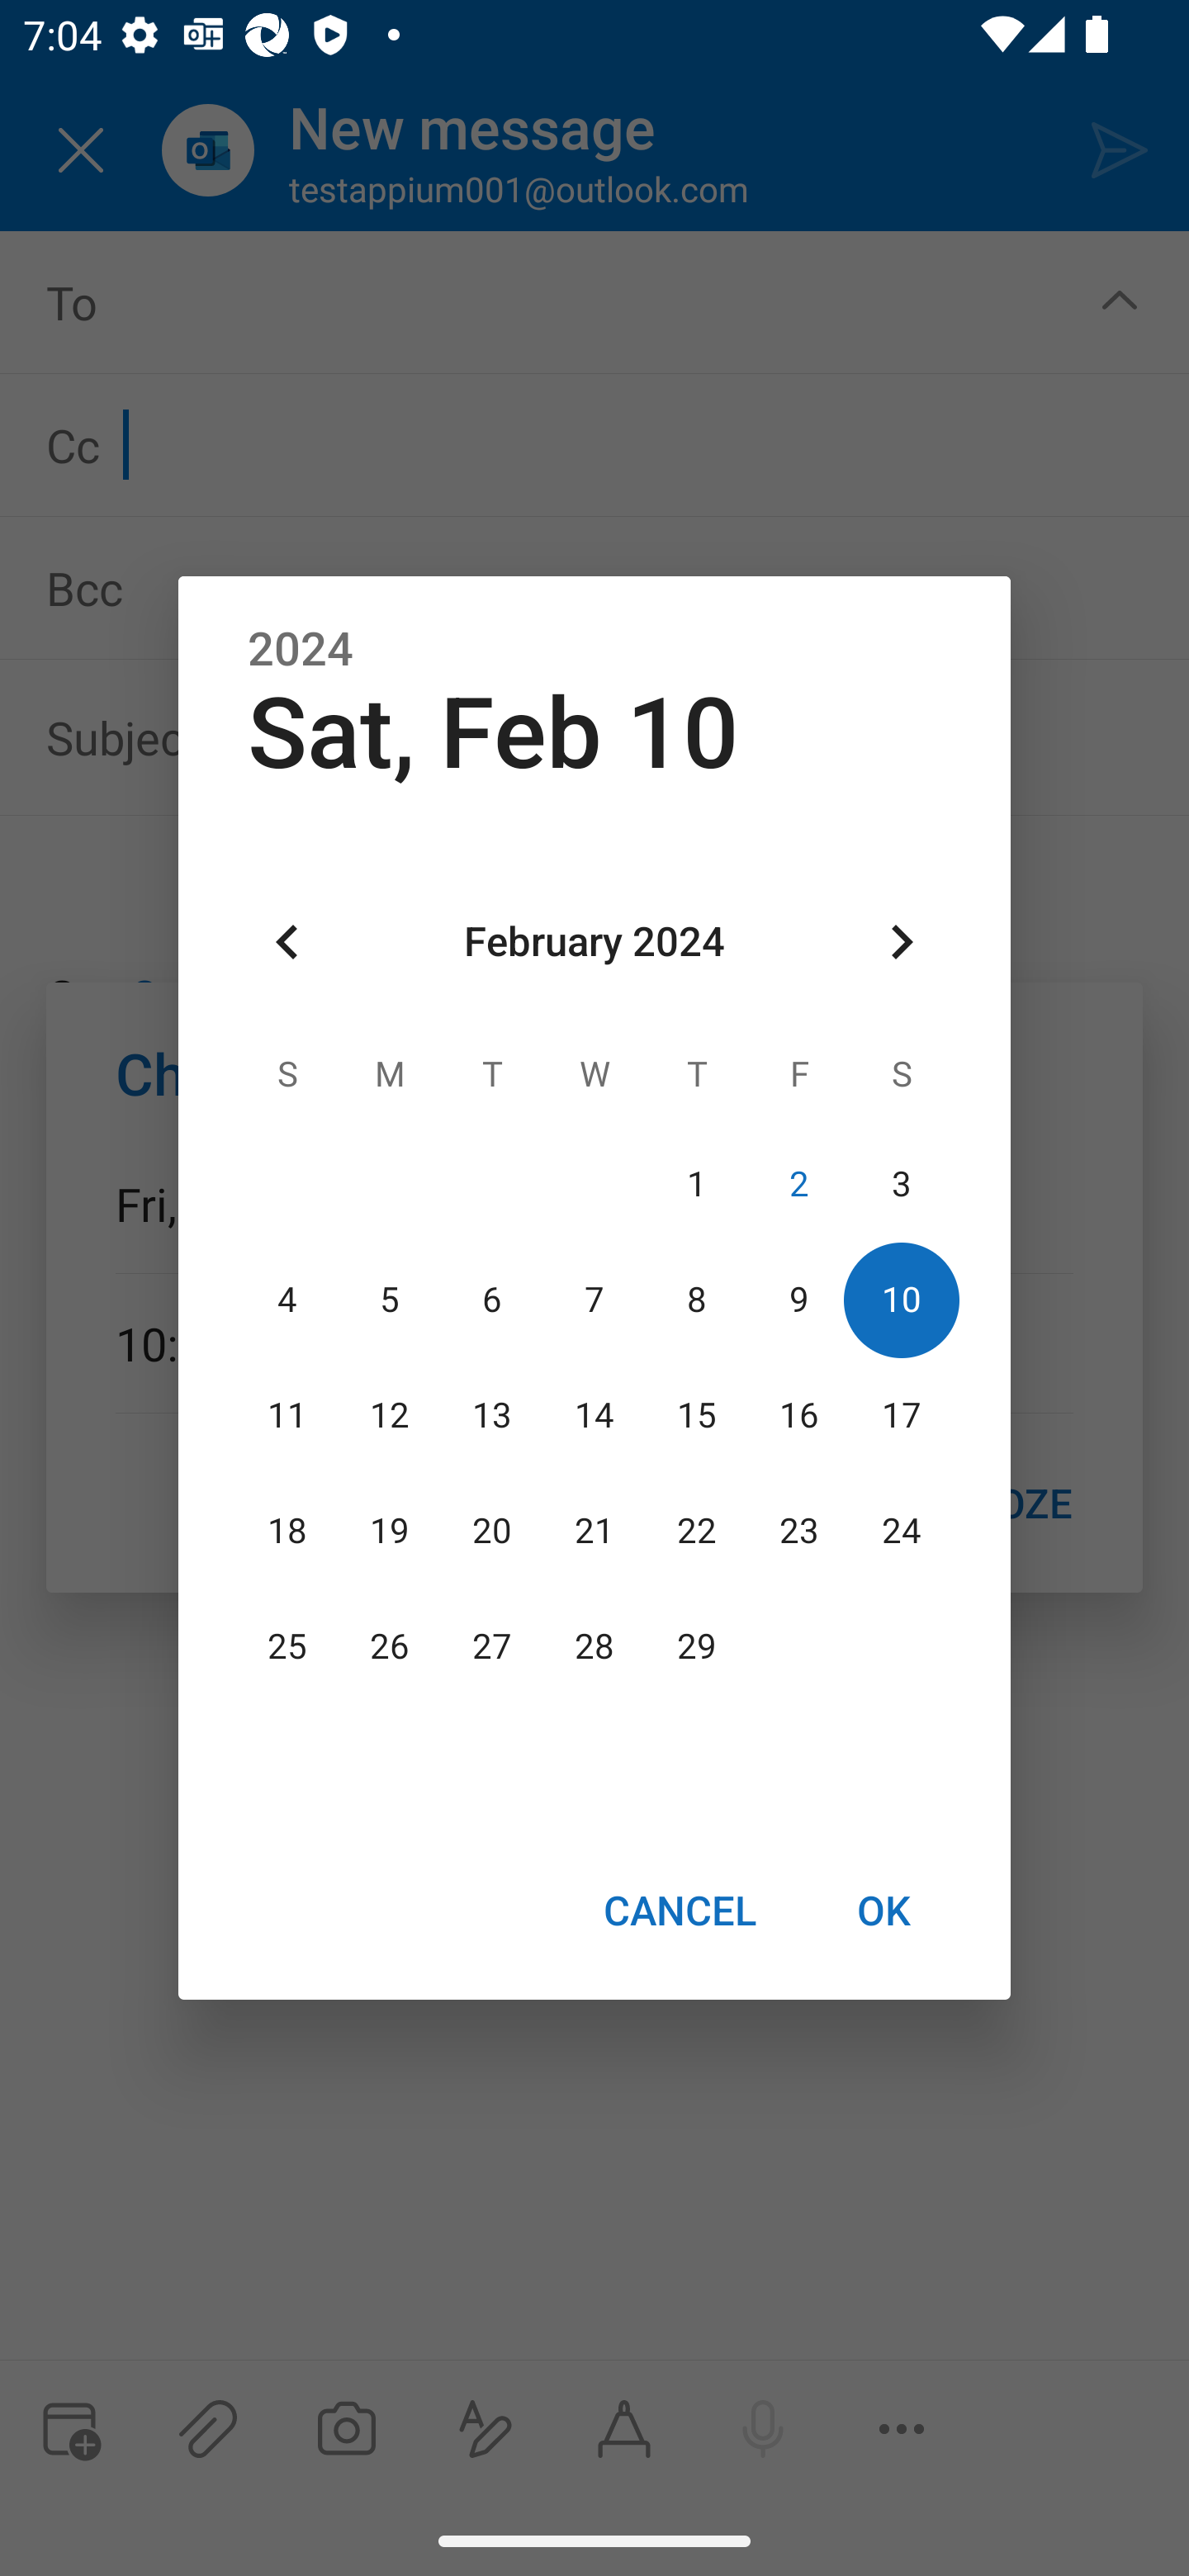 The width and height of the screenshot is (1189, 2576). Describe the element at coordinates (696, 1300) in the screenshot. I see `8 08 February 2024` at that location.